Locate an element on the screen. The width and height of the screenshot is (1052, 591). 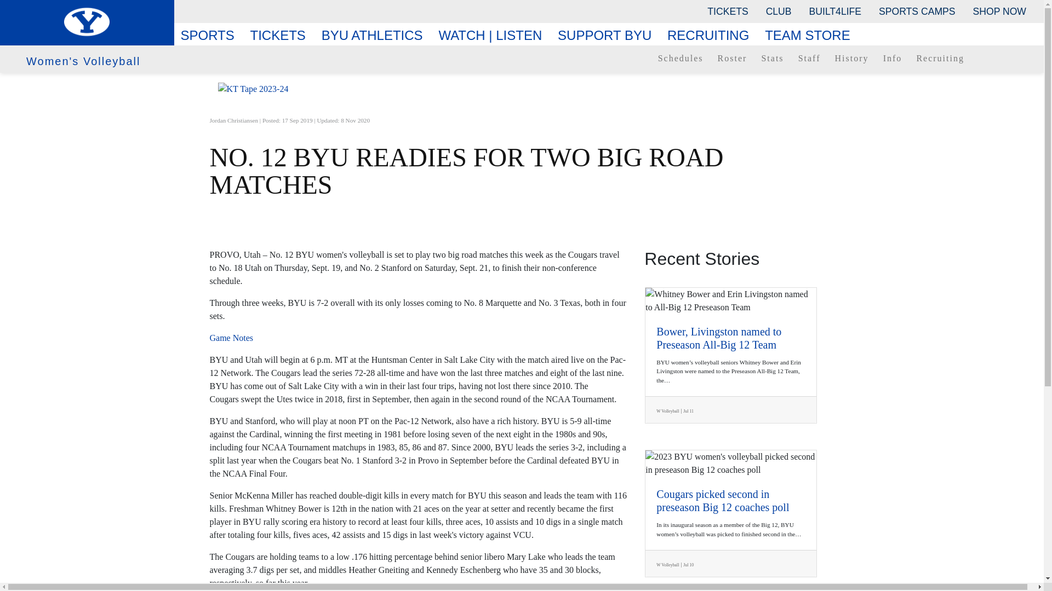
SPORTS is located at coordinates (211, 36).